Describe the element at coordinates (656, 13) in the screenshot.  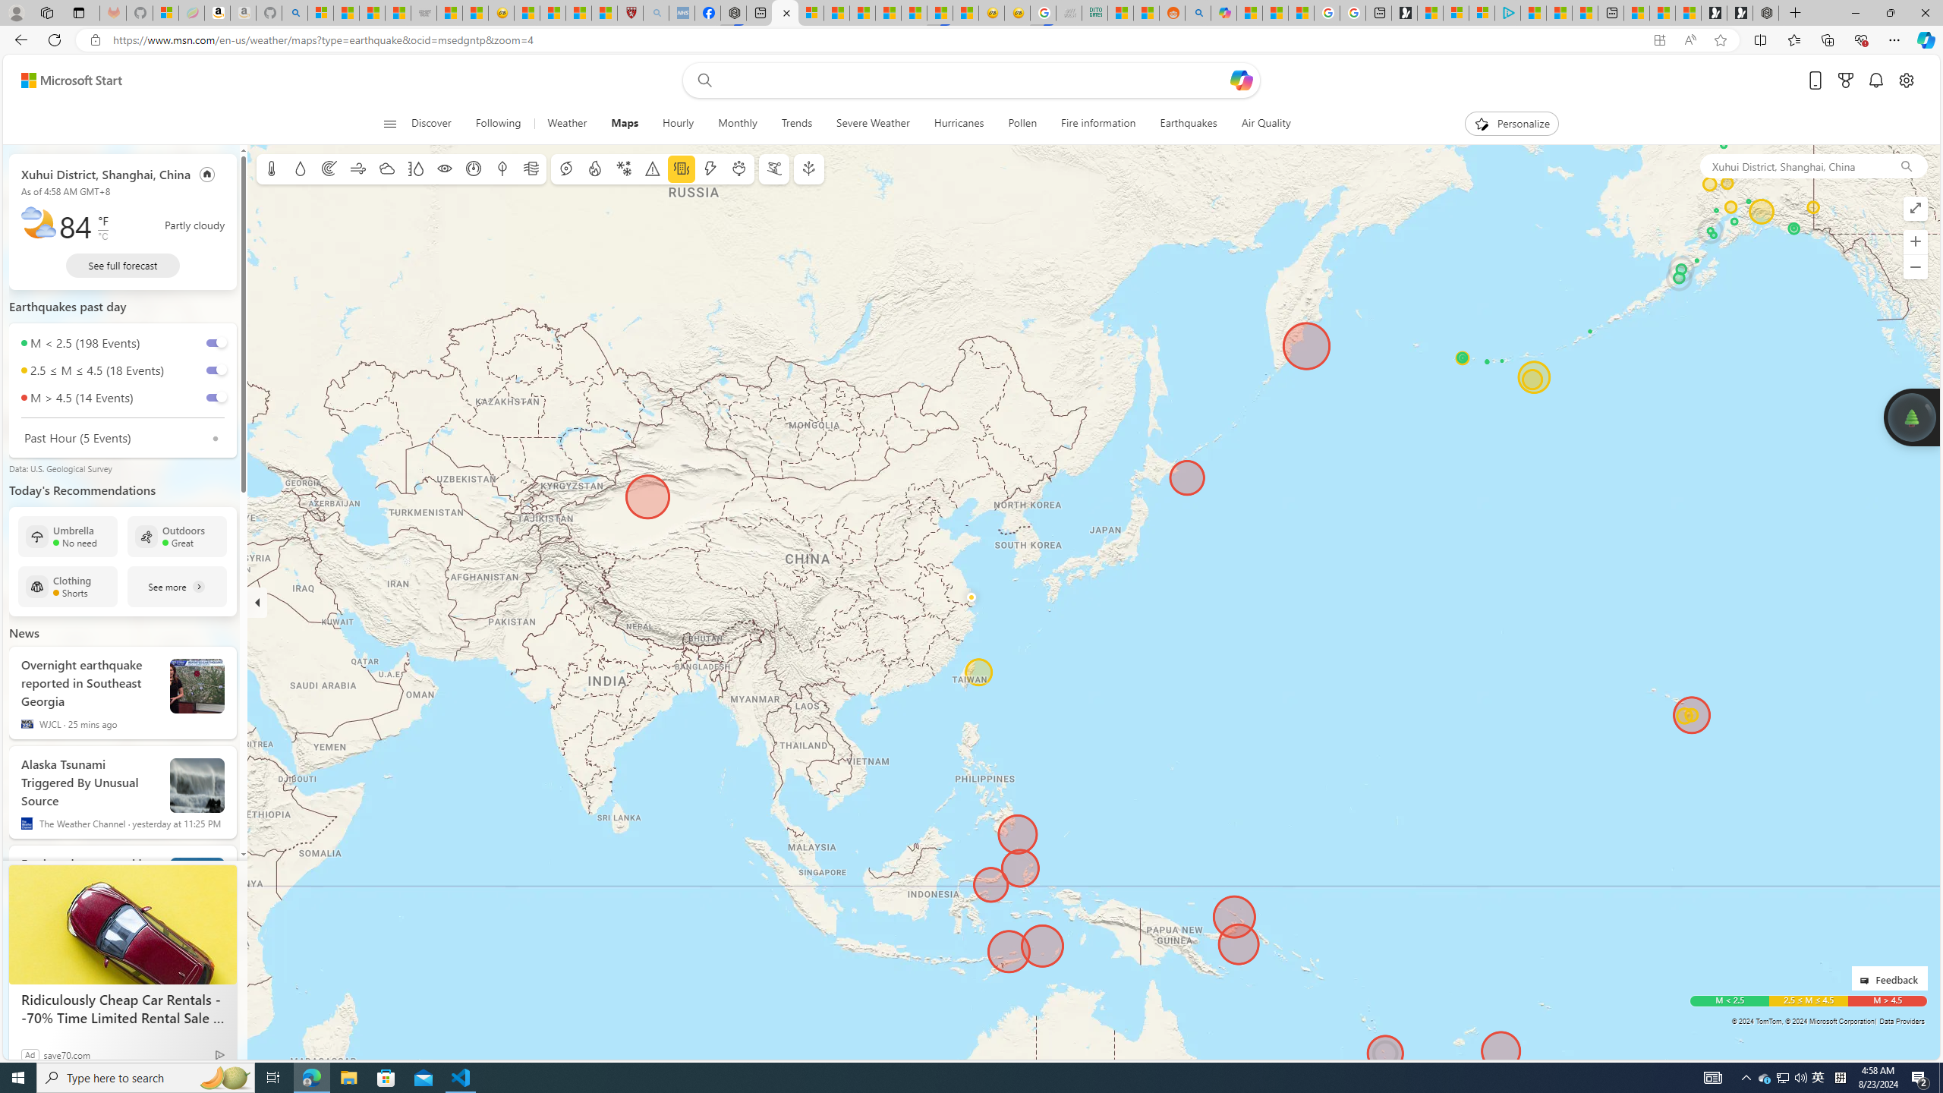
I see `list of asthma inhalers uk - Search - Sleeping` at that location.